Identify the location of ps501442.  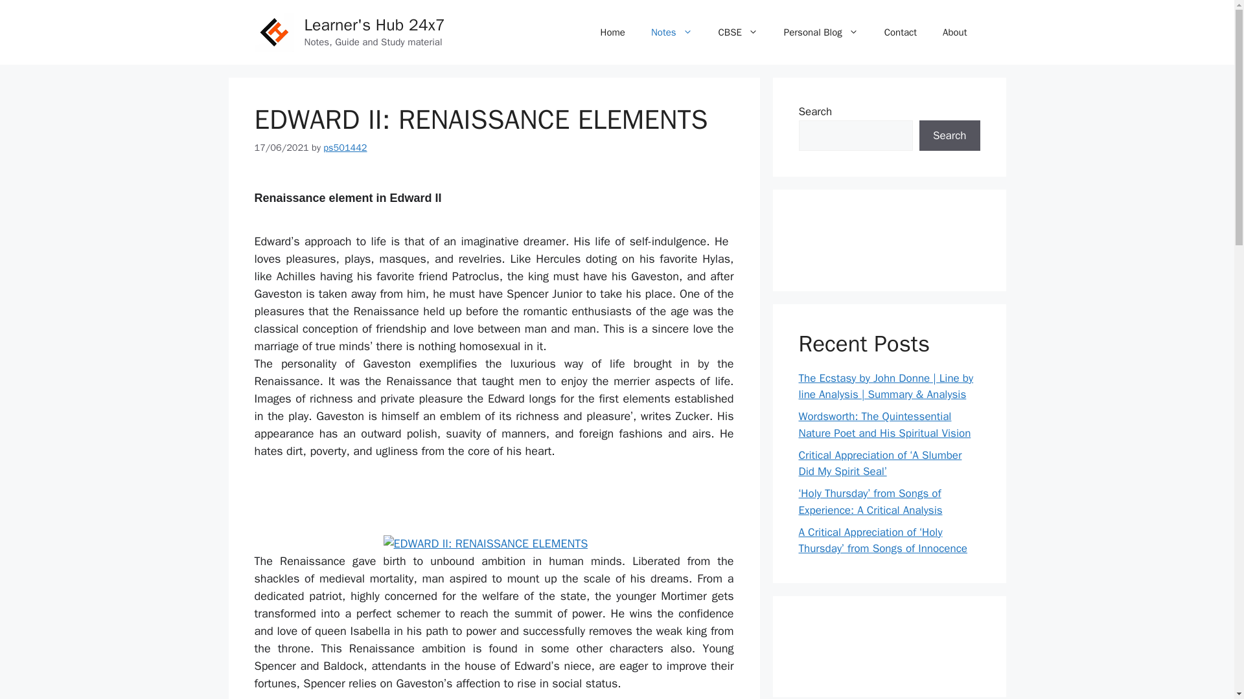
(345, 148).